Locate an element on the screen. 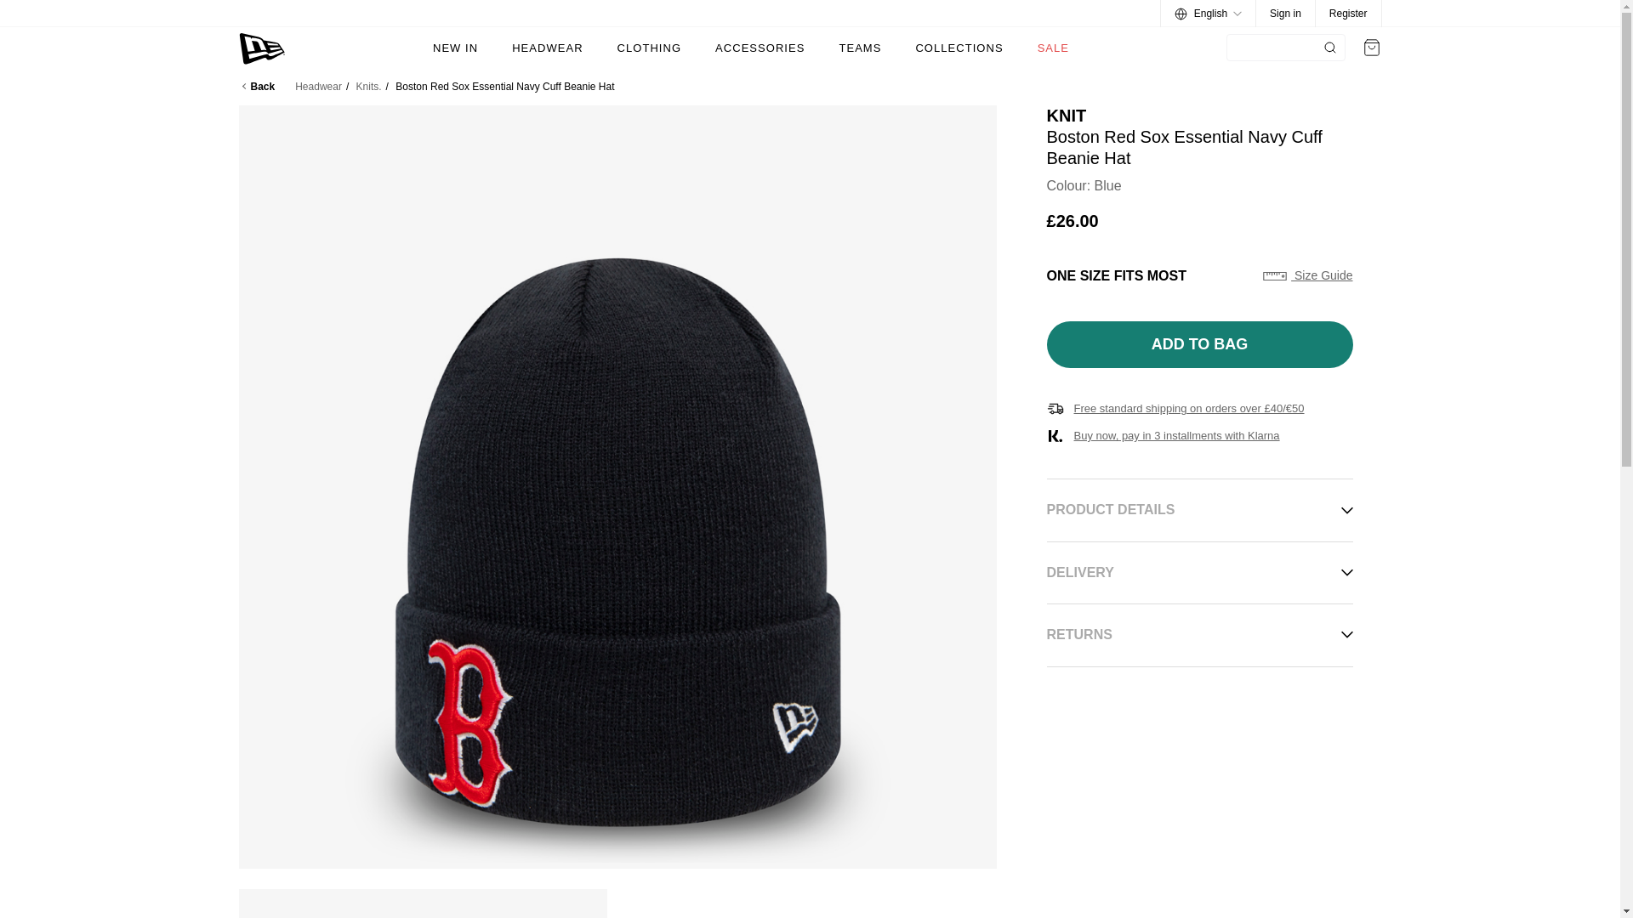 This screenshot has height=918, width=1633. English is located at coordinates (1208, 14).